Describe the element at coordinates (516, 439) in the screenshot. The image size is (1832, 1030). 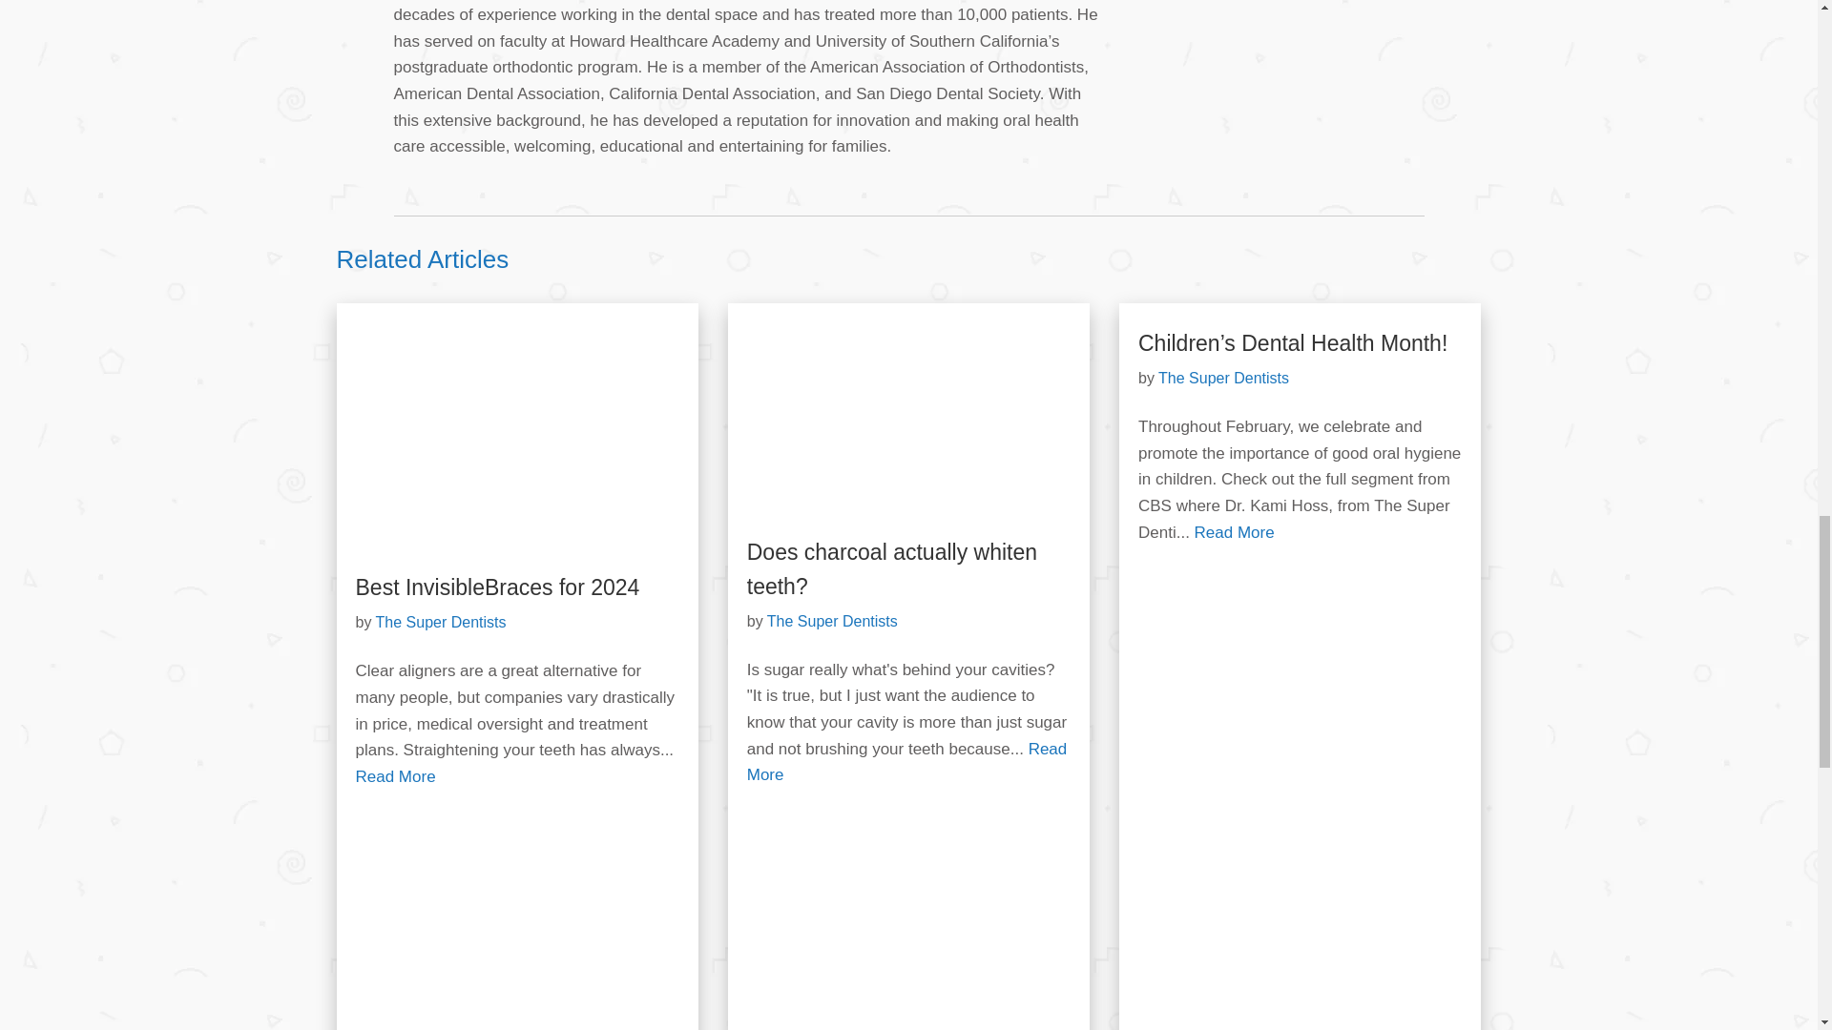
I see `Permanent Link to Best InvisibleBraces for 2024` at that location.